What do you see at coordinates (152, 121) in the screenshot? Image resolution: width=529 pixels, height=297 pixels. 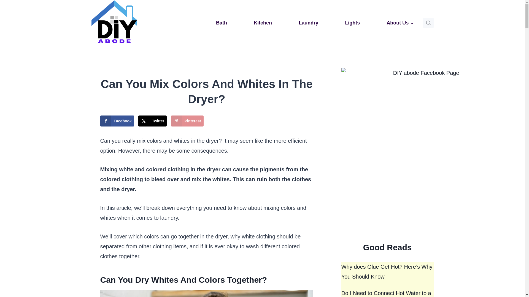 I see `Share on X` at bounding box center [152, 121].